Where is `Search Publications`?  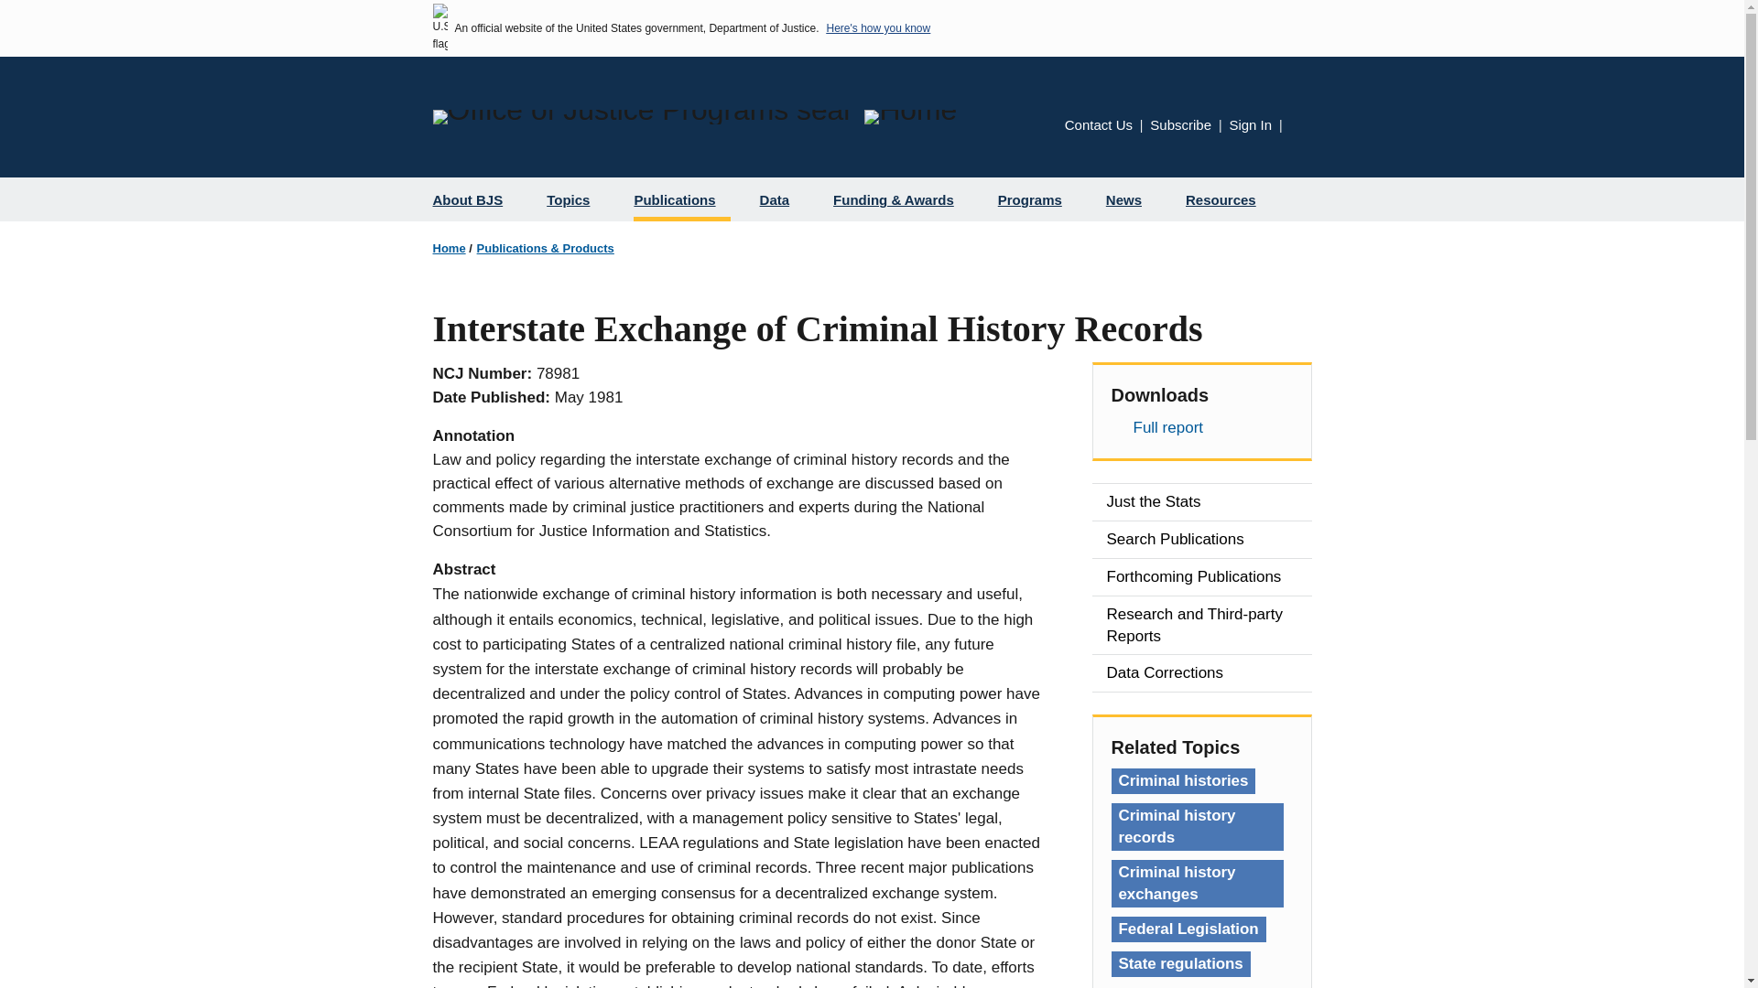 Search Publications is located at coordinates (1201, 540).